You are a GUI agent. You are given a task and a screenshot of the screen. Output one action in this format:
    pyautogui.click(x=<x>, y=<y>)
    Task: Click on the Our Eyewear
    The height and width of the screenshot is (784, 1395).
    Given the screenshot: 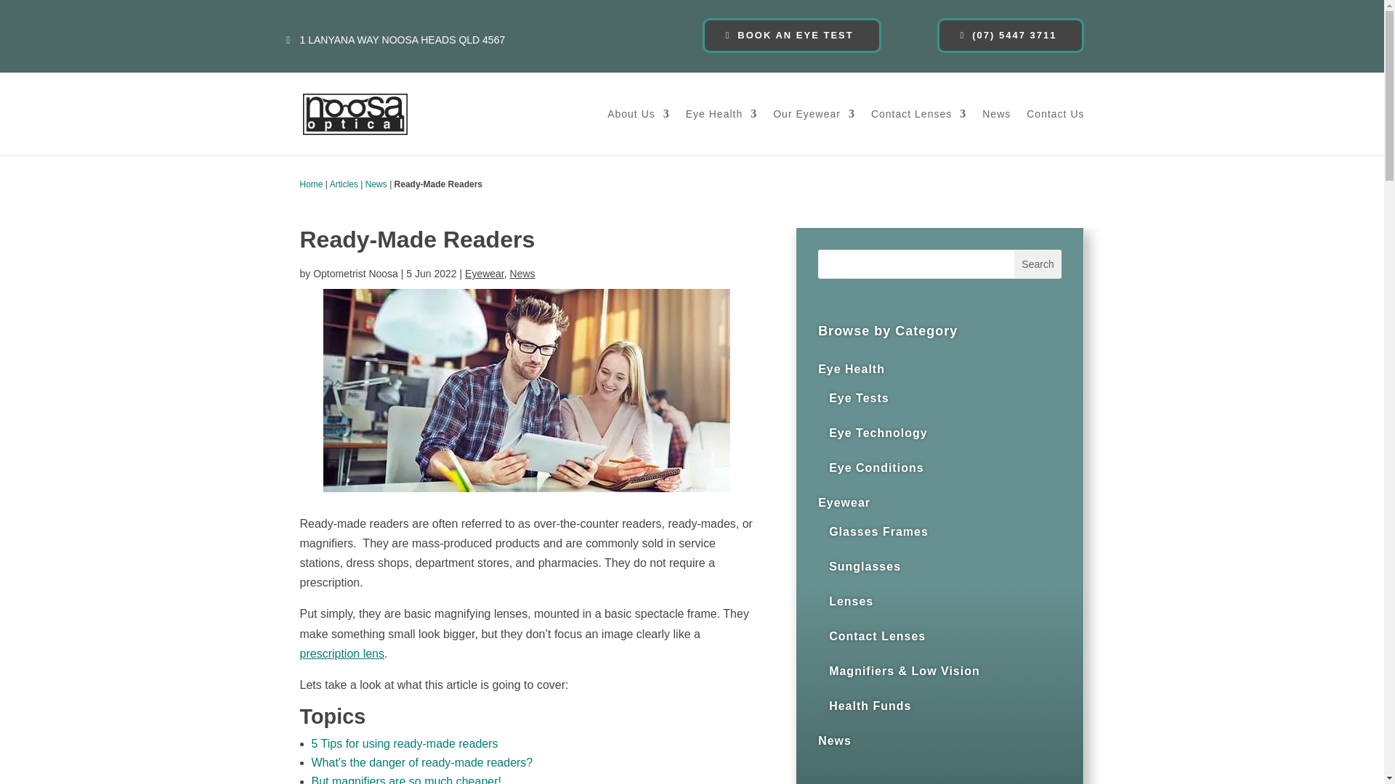 What is the action you would take?
    pyautogui.click(x=814, y=132)
    